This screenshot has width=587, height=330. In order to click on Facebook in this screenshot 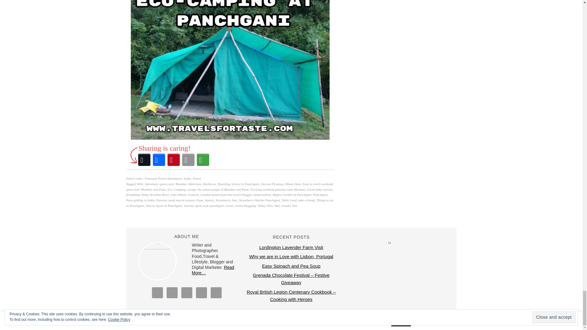, I will do `click(159, 159)`.